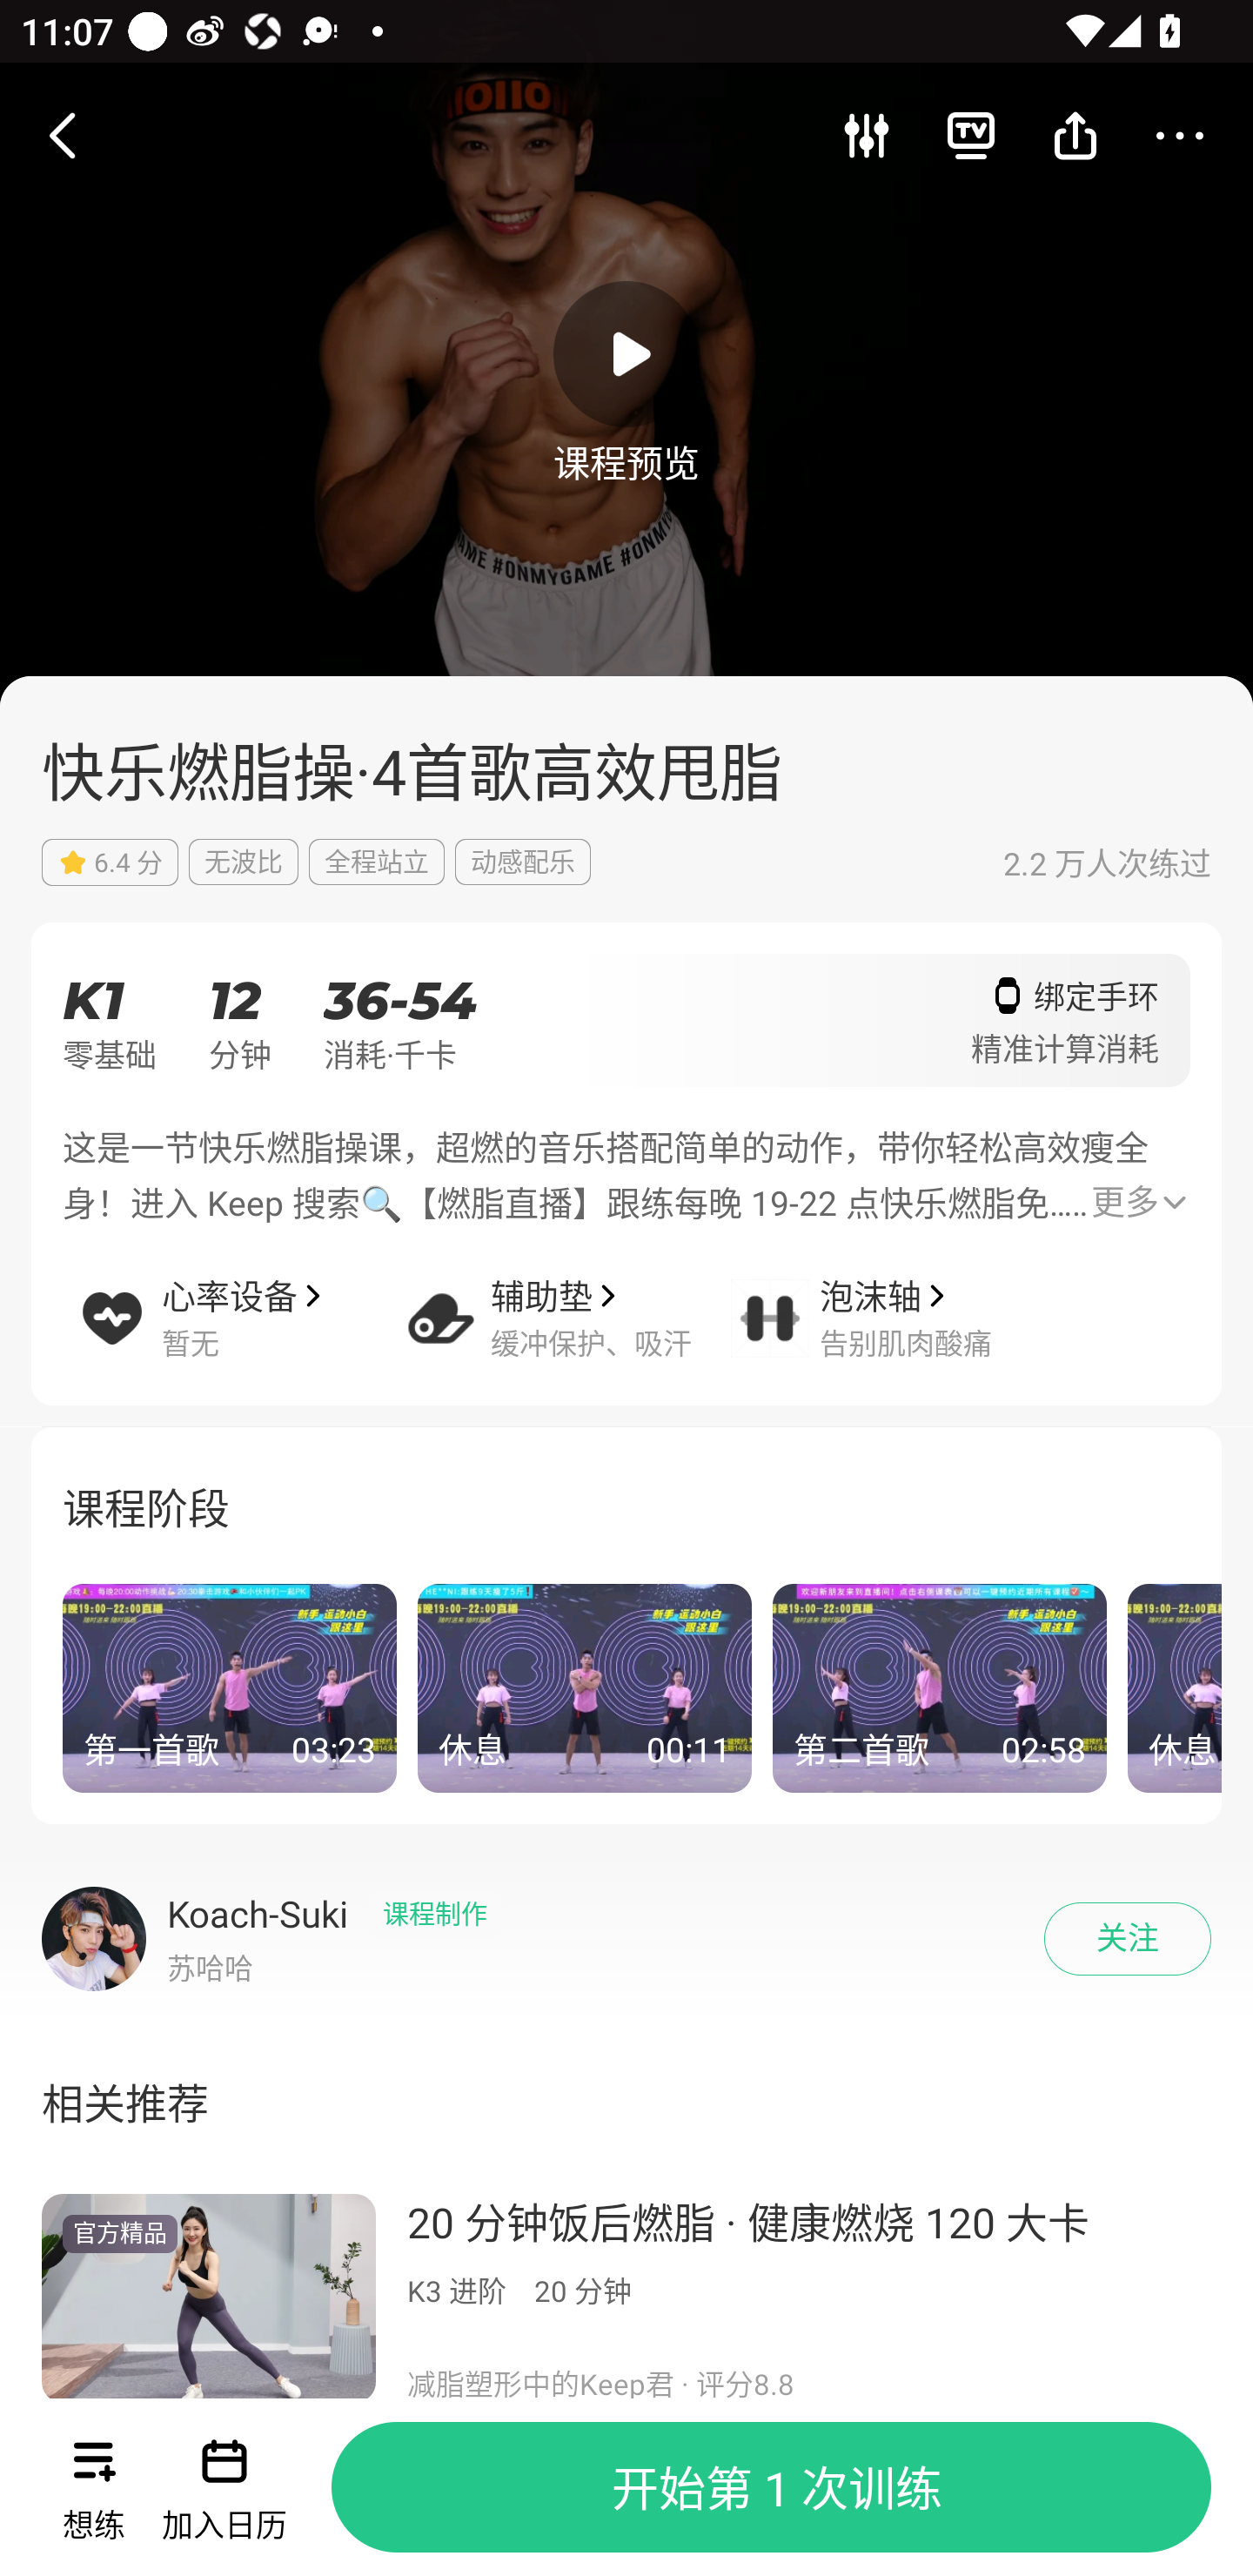 The width and height of the screenshot is (1253, 2576). Describe the element at coordinates (585, 1688) in the screenshot. I see `休息 00:11` at that location.